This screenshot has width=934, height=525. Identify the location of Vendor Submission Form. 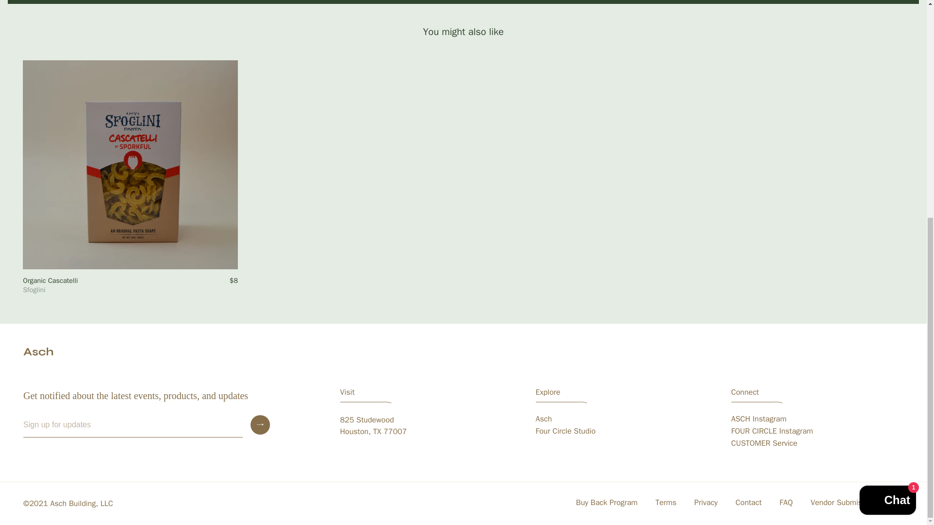
(764, 443).